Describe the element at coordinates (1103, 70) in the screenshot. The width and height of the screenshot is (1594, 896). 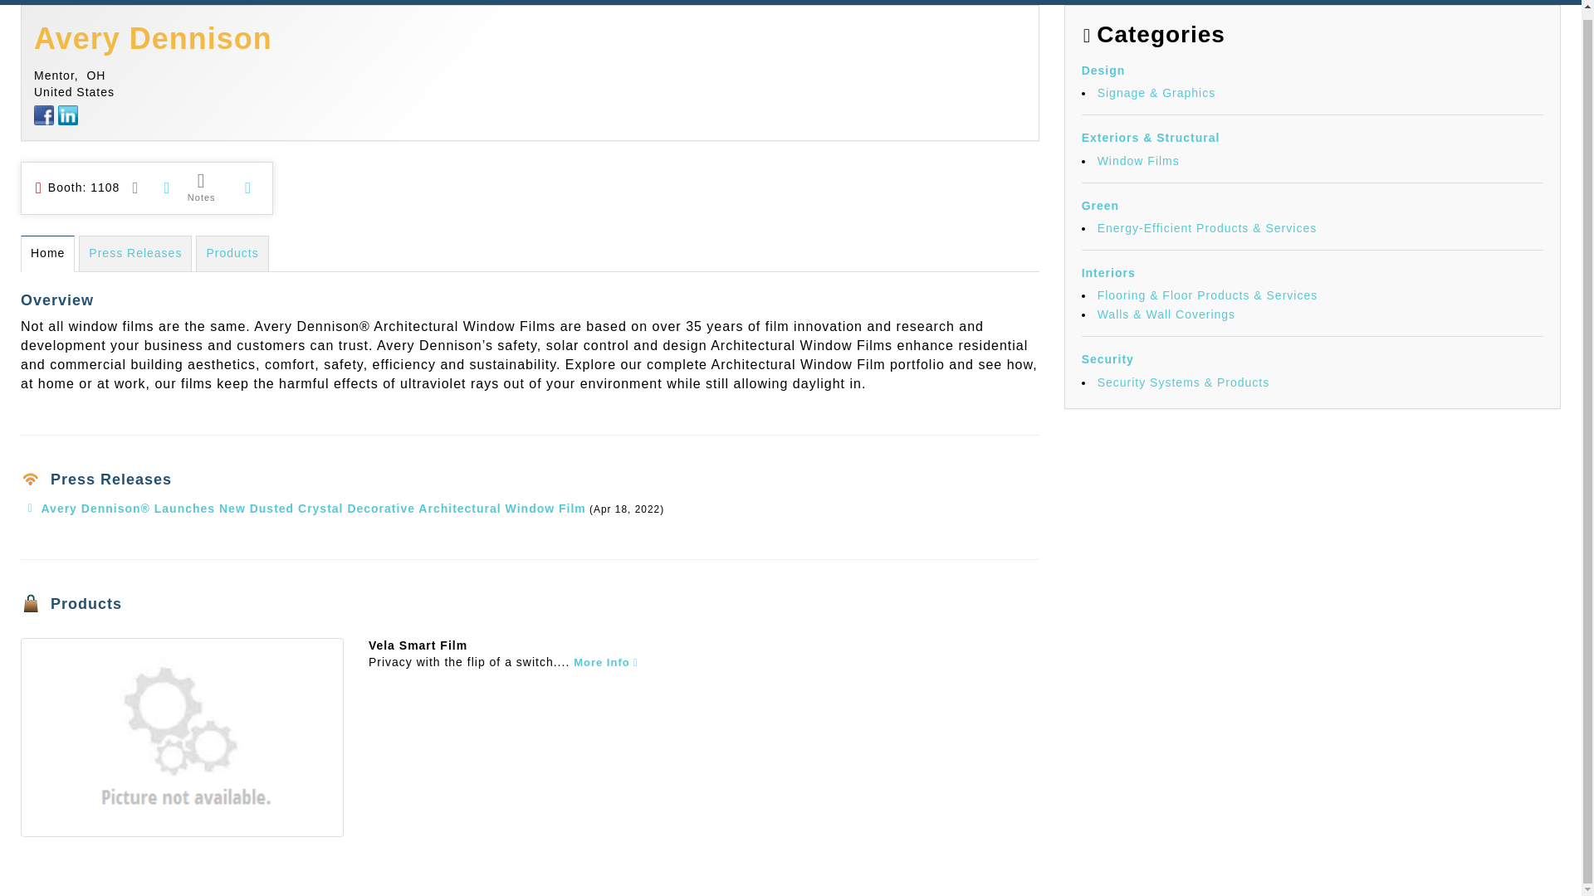
I see `Design` at that location.